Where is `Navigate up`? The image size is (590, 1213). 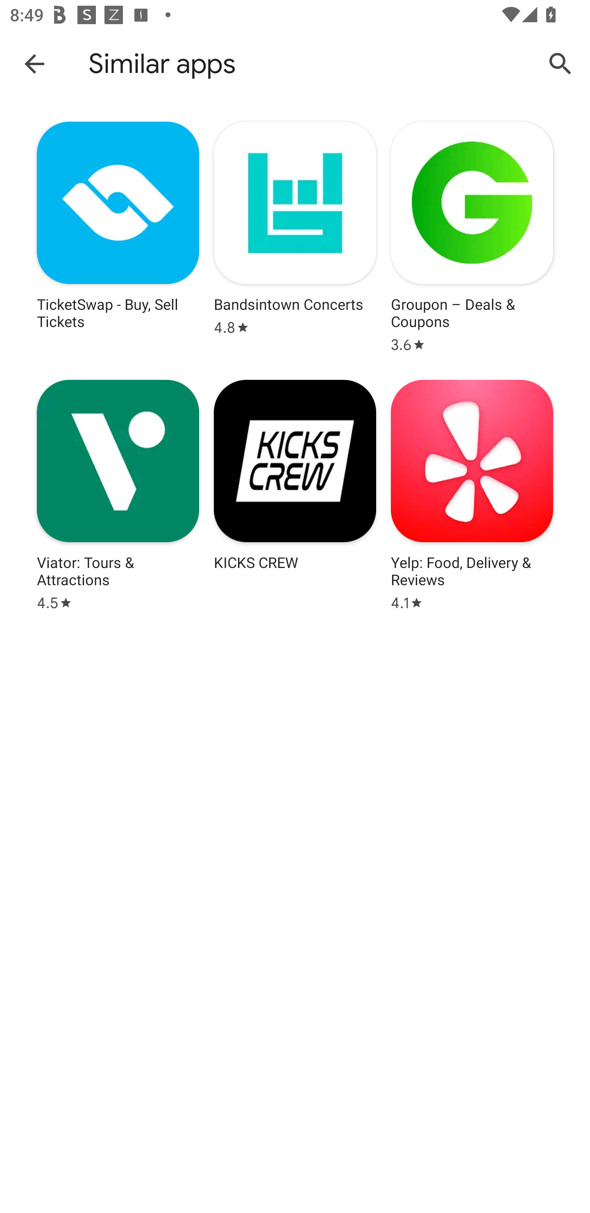
Navigate up is located at coordinates (34, 63).